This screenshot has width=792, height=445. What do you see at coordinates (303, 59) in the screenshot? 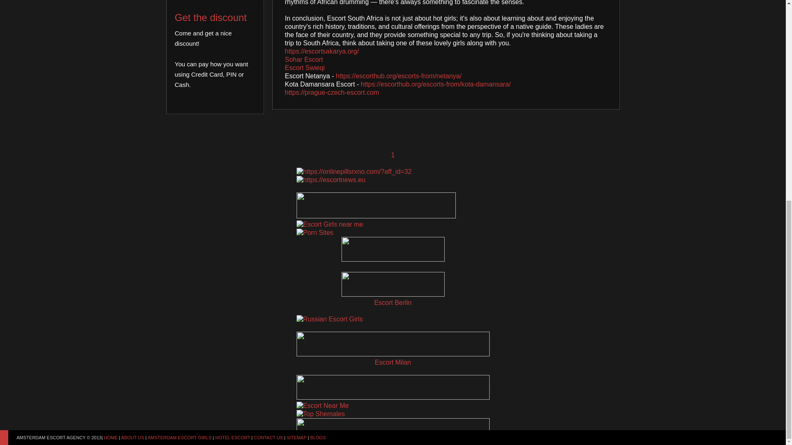
I see `Sohar Escort` at bounding box center [303, 59].